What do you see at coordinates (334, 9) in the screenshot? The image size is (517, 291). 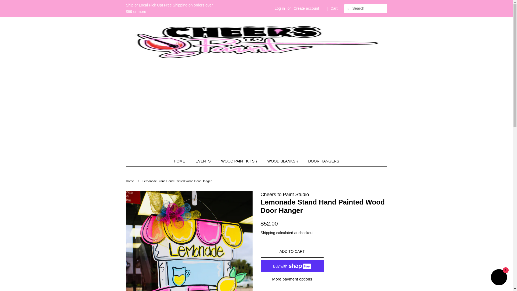 I see `Cart` at bounding box center [334, 9].